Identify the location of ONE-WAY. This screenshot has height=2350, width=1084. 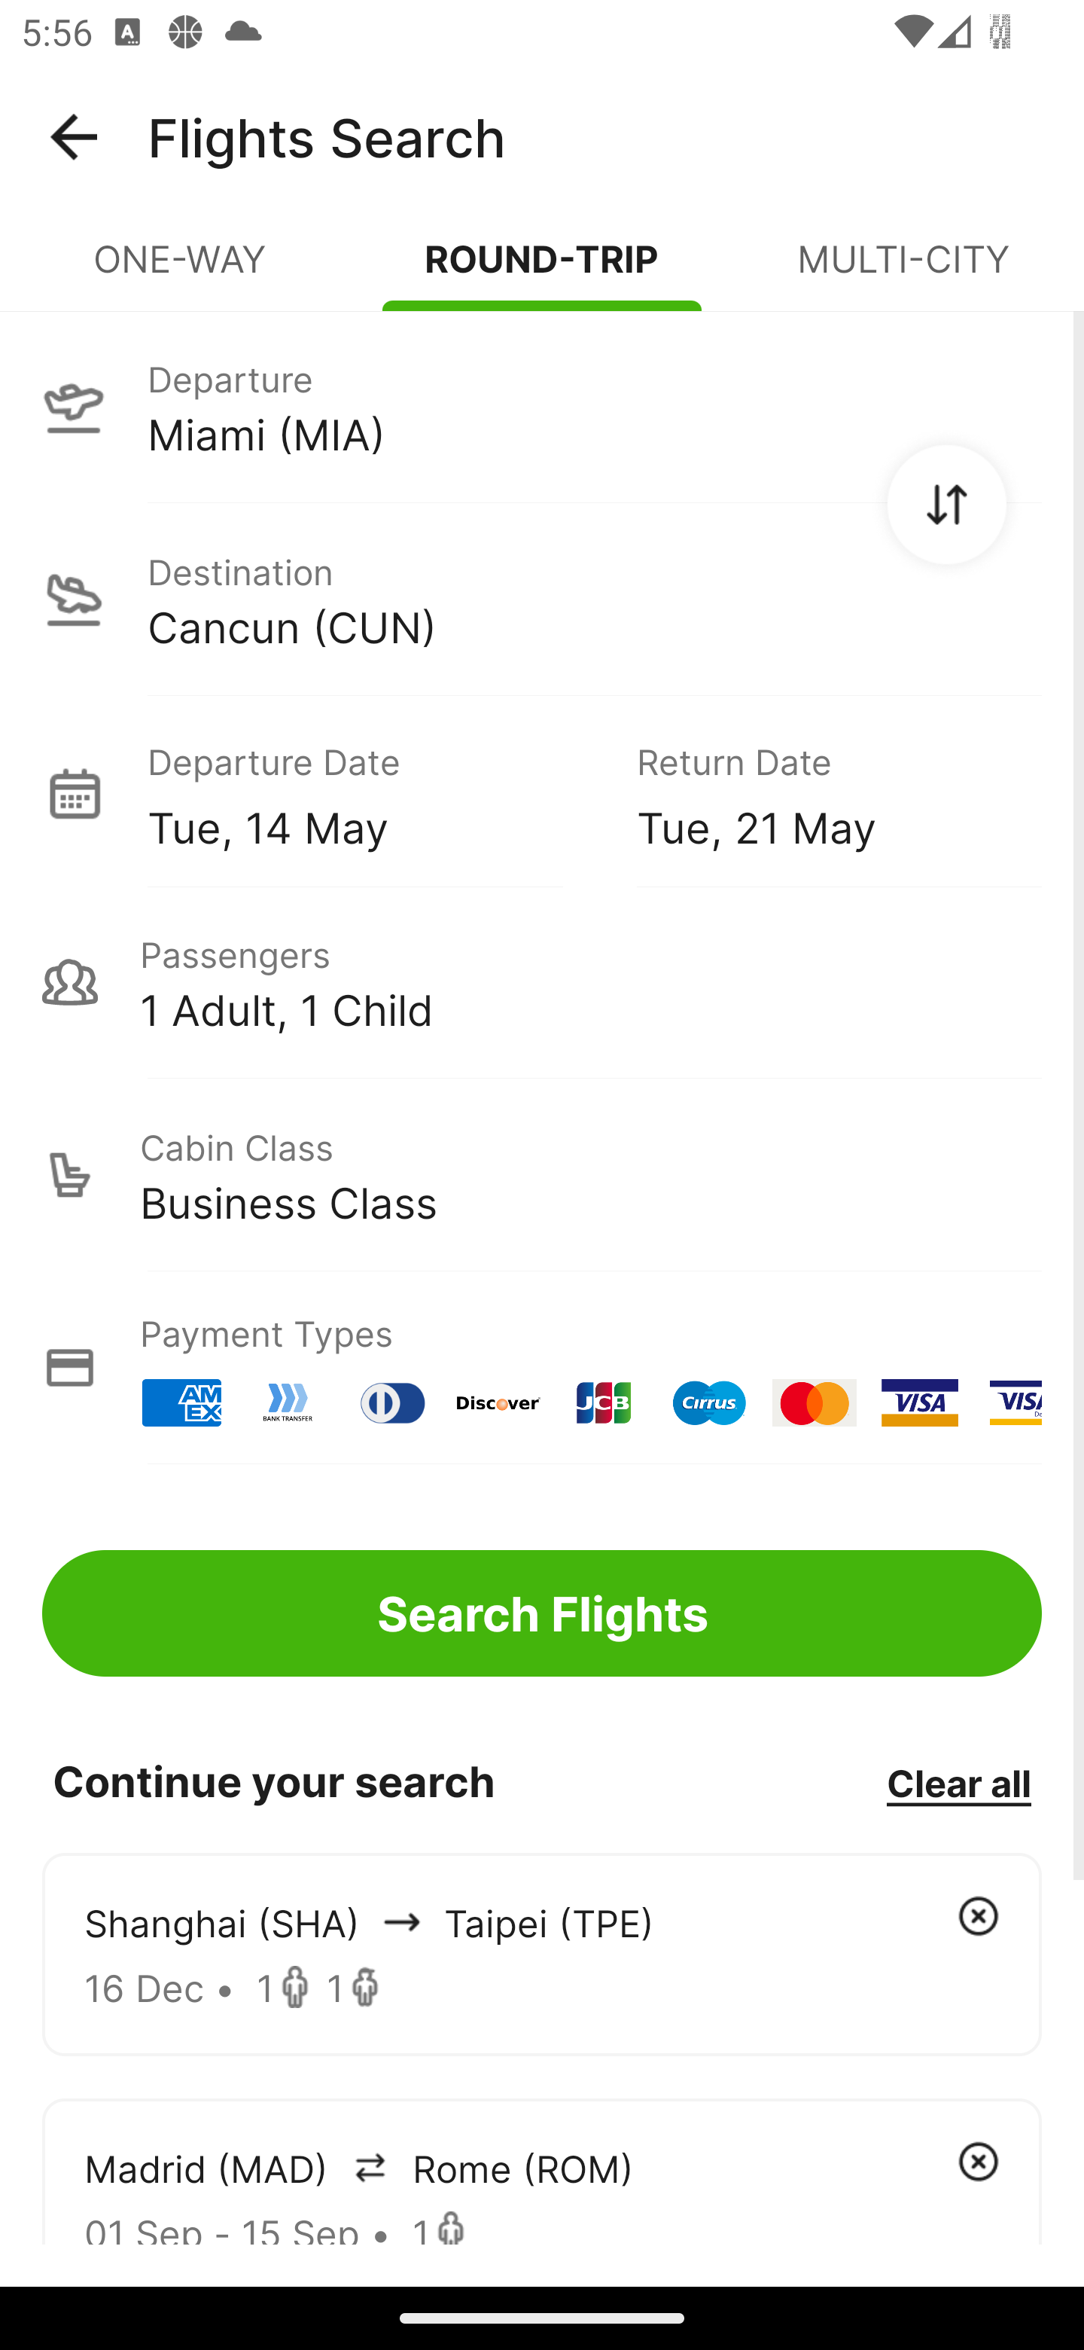
(181, 271).